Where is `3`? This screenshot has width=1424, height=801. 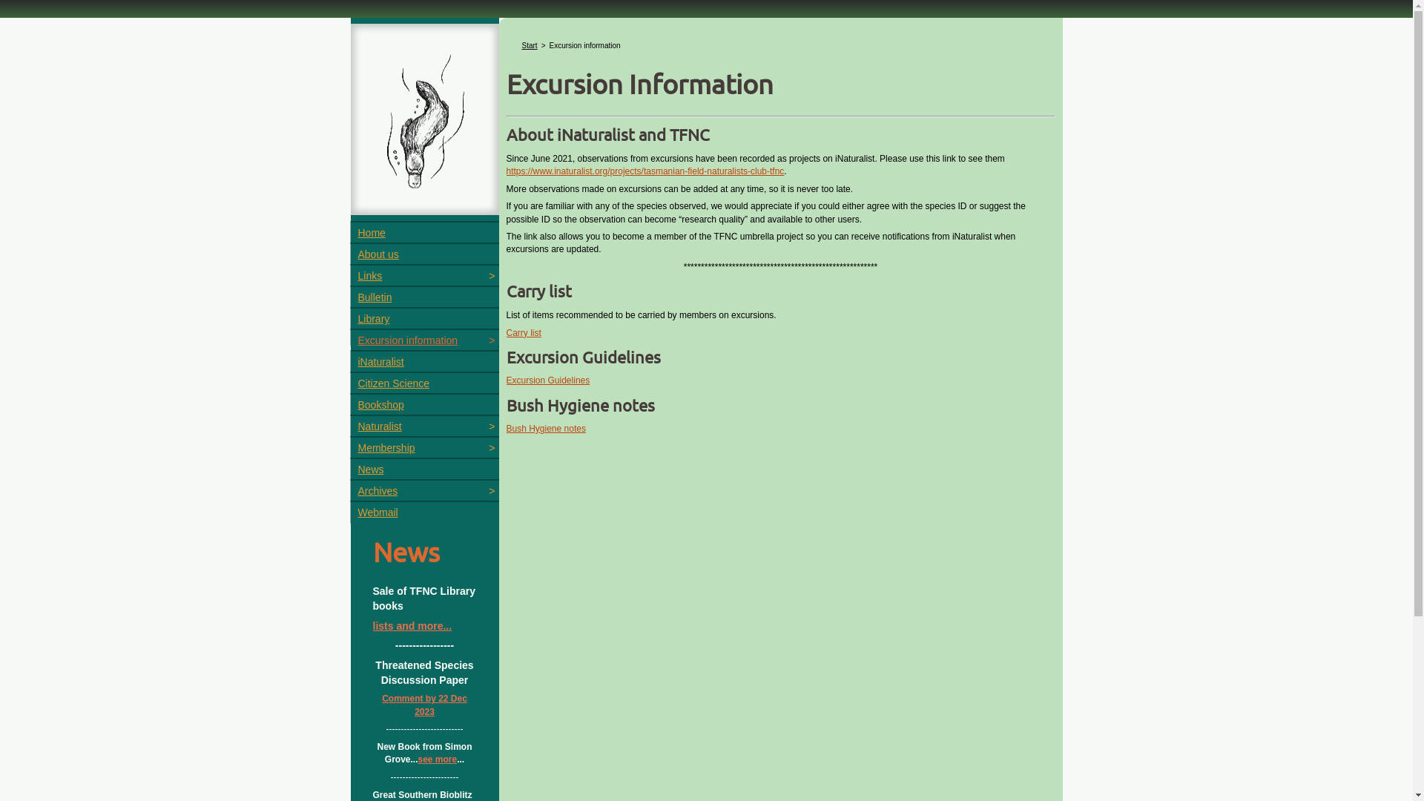 3 is located at coordinates (616, 28).